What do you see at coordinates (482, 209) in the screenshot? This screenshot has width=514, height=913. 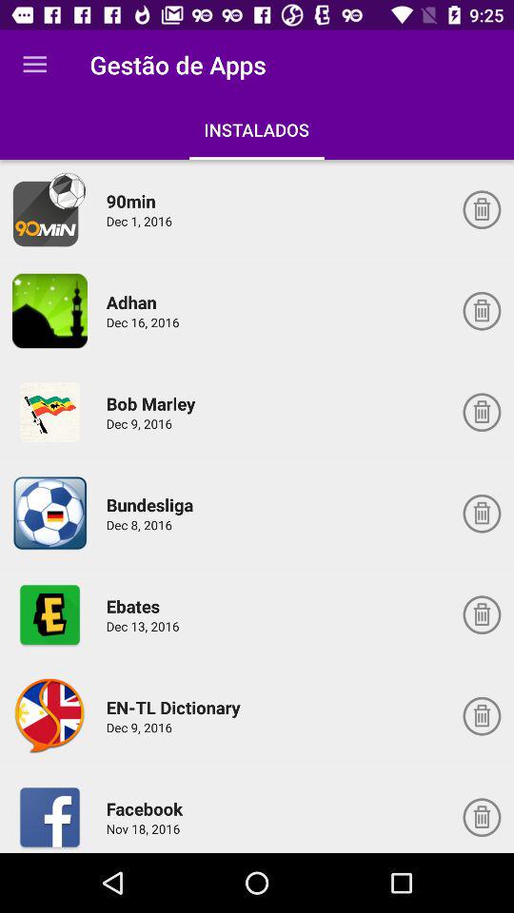 I see `delete` at bounding box center [482, 209].